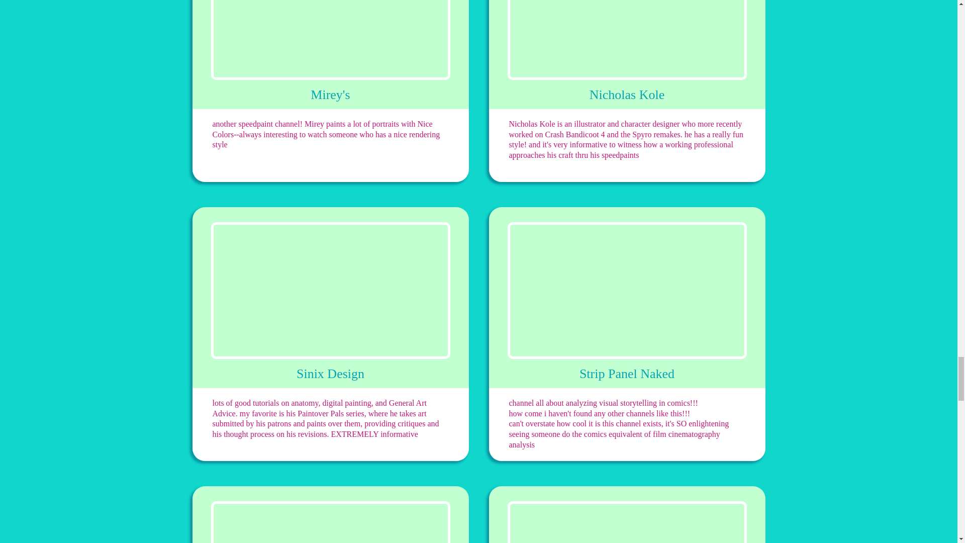  Describe the element at coordinates (331, 40) in the screenshot. I see `YouTube video player` at that location.